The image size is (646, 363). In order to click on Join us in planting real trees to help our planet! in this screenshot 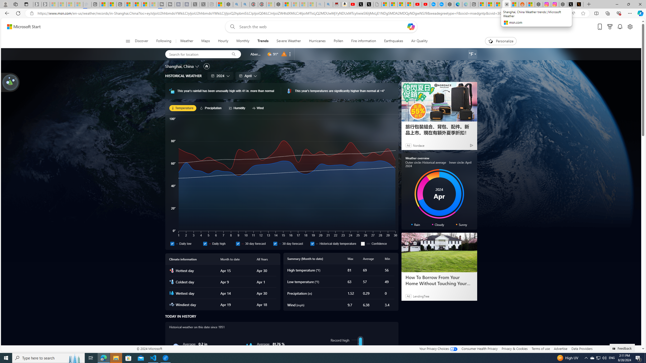, I will do `click(11, 82)`.